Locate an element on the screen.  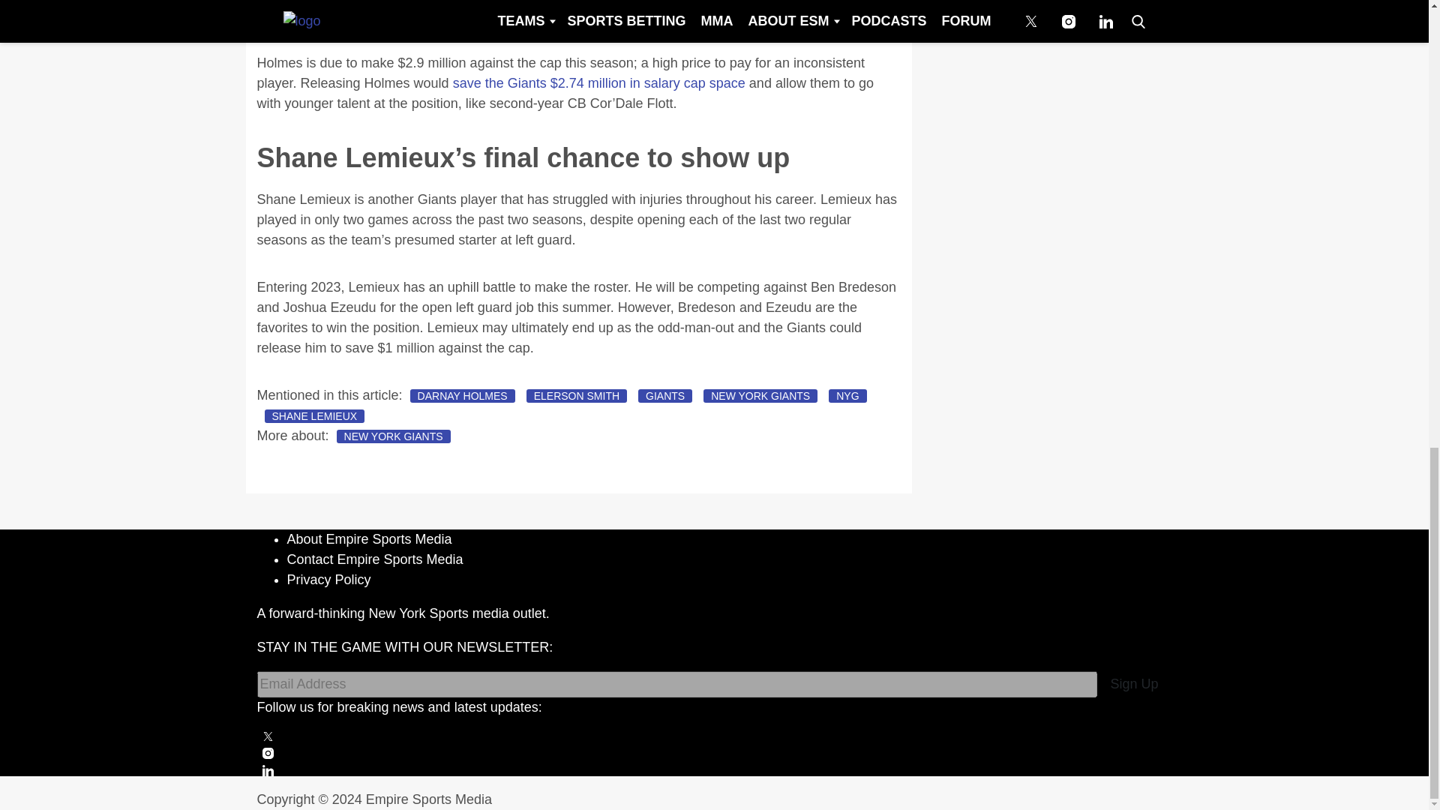
NEW YORK GIANTS is located at coordinates (760, 396).